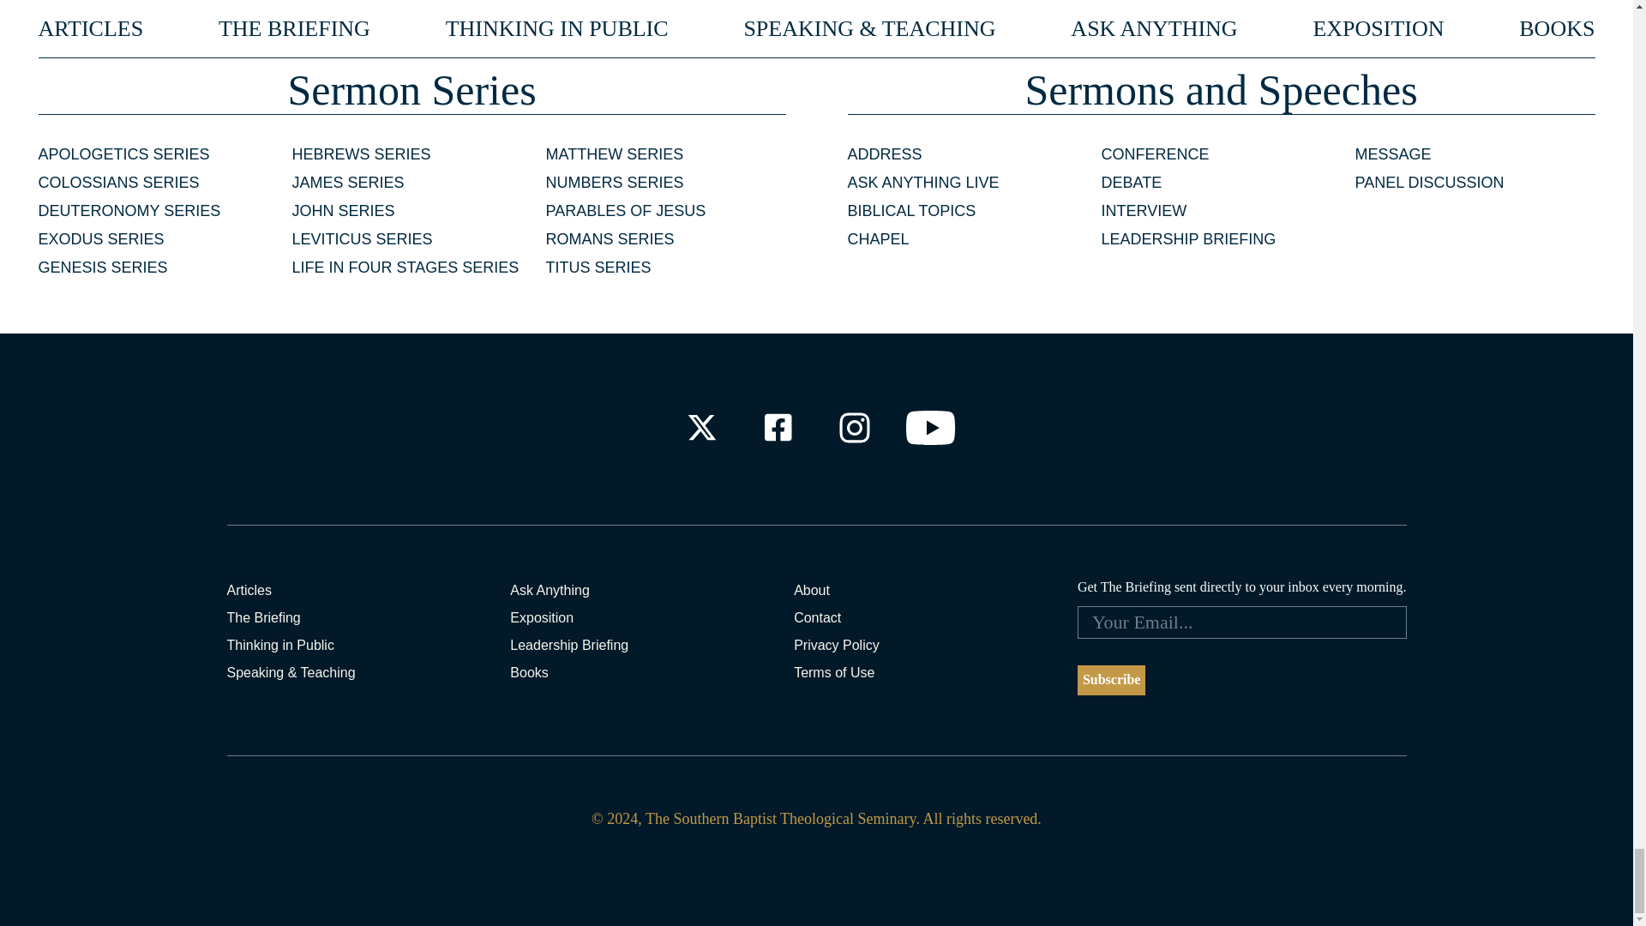 The image size is (1646, 926). What do you see at coordinates (777, 427) in the screenshot?
I see `Check out our Facebook Profile` at bounding box center [777, 427].